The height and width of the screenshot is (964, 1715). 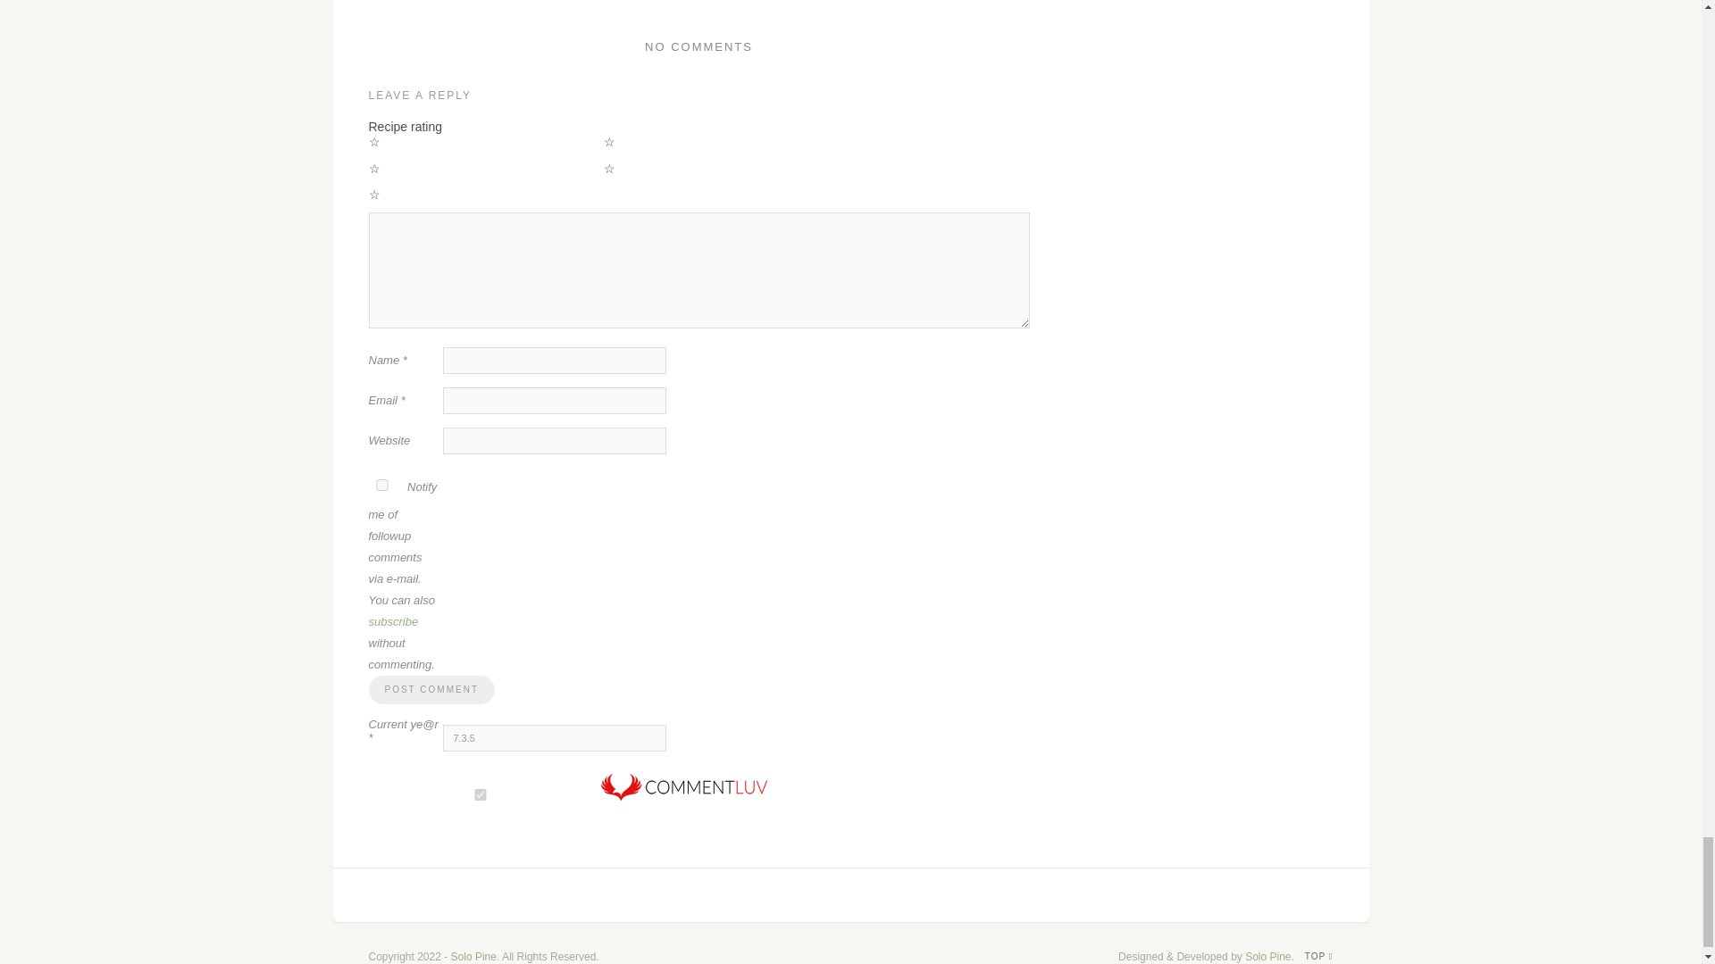 What do you see at coordinates (381, 484) in the screenshot?
I see `yes` at bounding box center [381, 484].